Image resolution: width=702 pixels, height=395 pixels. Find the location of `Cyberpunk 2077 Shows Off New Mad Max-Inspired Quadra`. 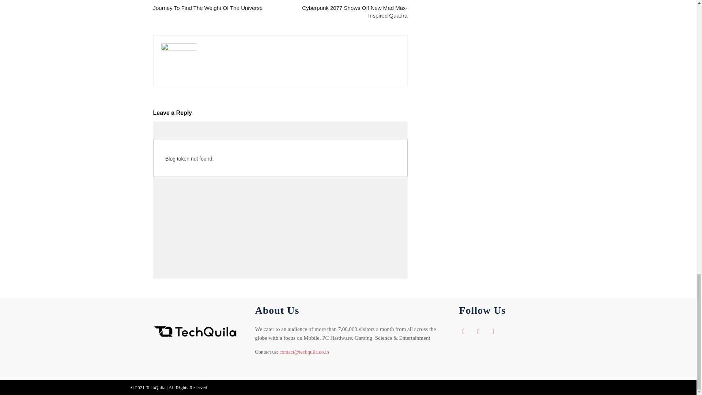

Cyberpunk 2077 Shows Off New Mad Max-Inspired Quadra is located at coordinates (348, 11).